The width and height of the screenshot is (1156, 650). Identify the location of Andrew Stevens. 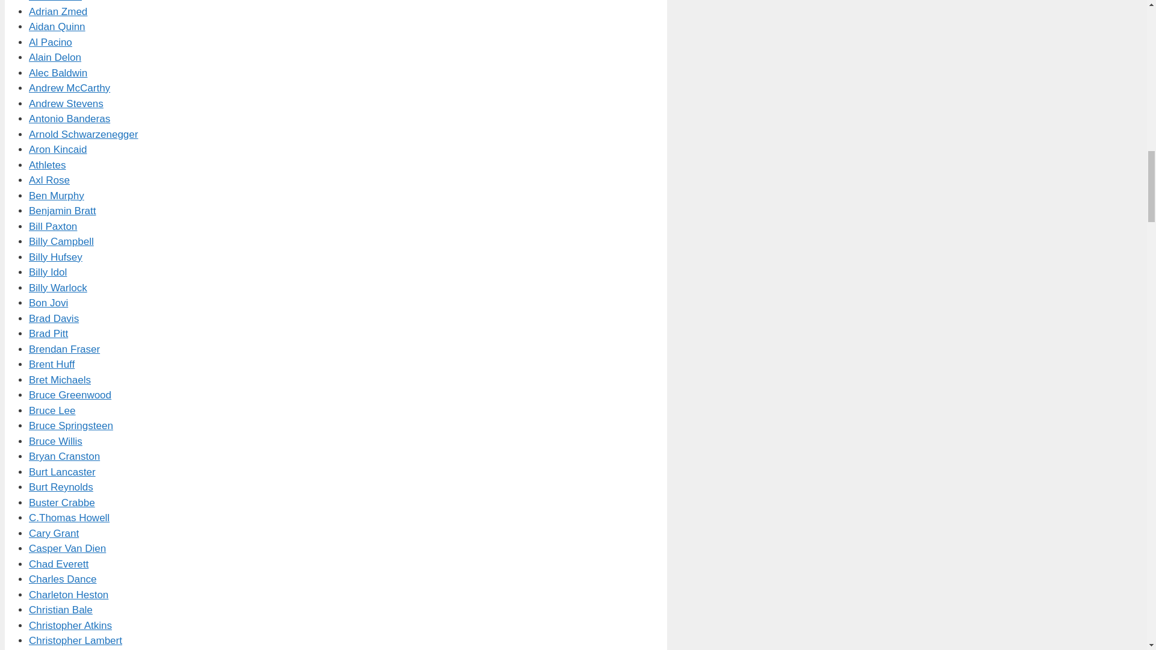
(66, 104).